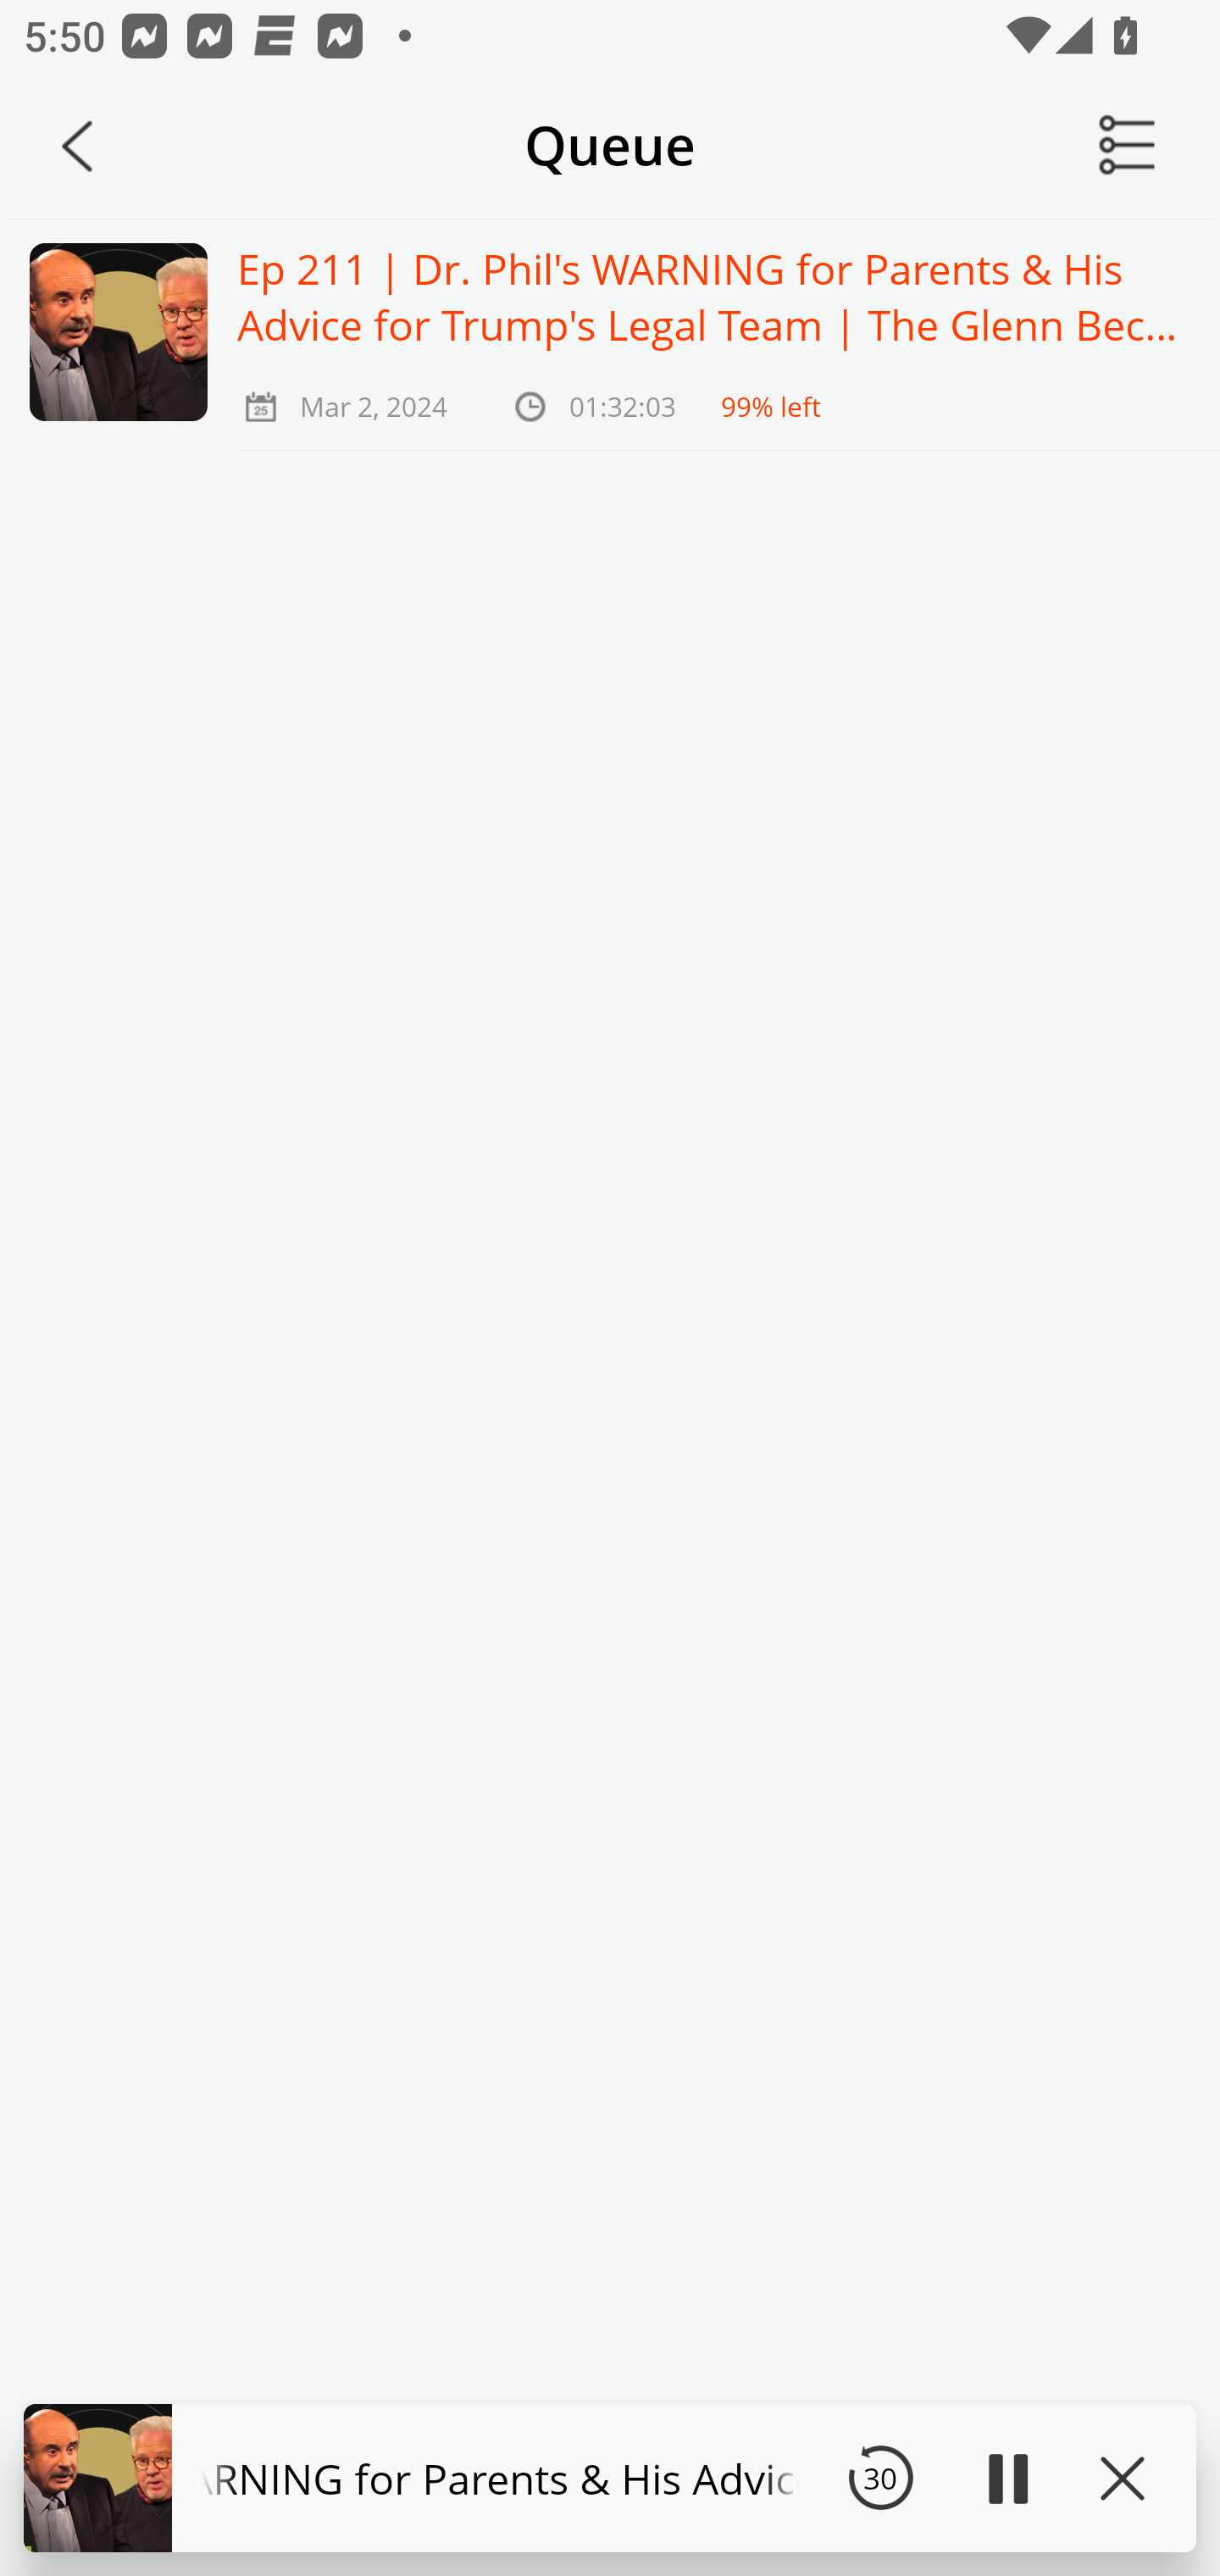 The image size is (1220, 2576). Describe the element at coordinates (880, 2478) in the screenshot. I see `30 Seek Backward` at that location.